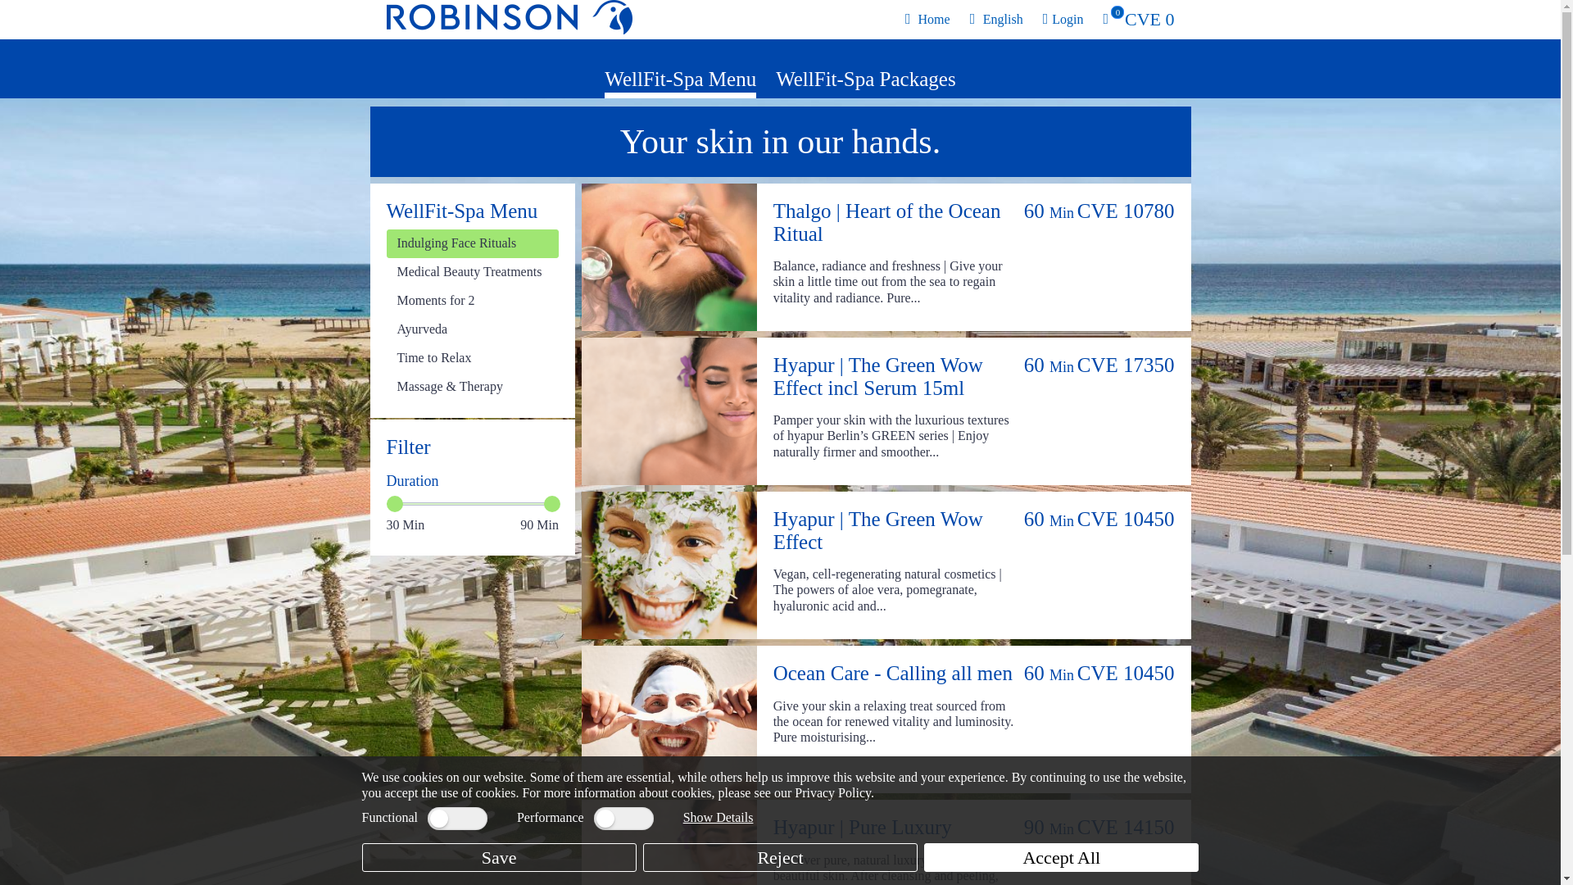 This screenshot has height=885, width=1573. Describe the element at coordinates (1063, 20) in the screenshot. I see `WellFit-Spa Menu` at that location.